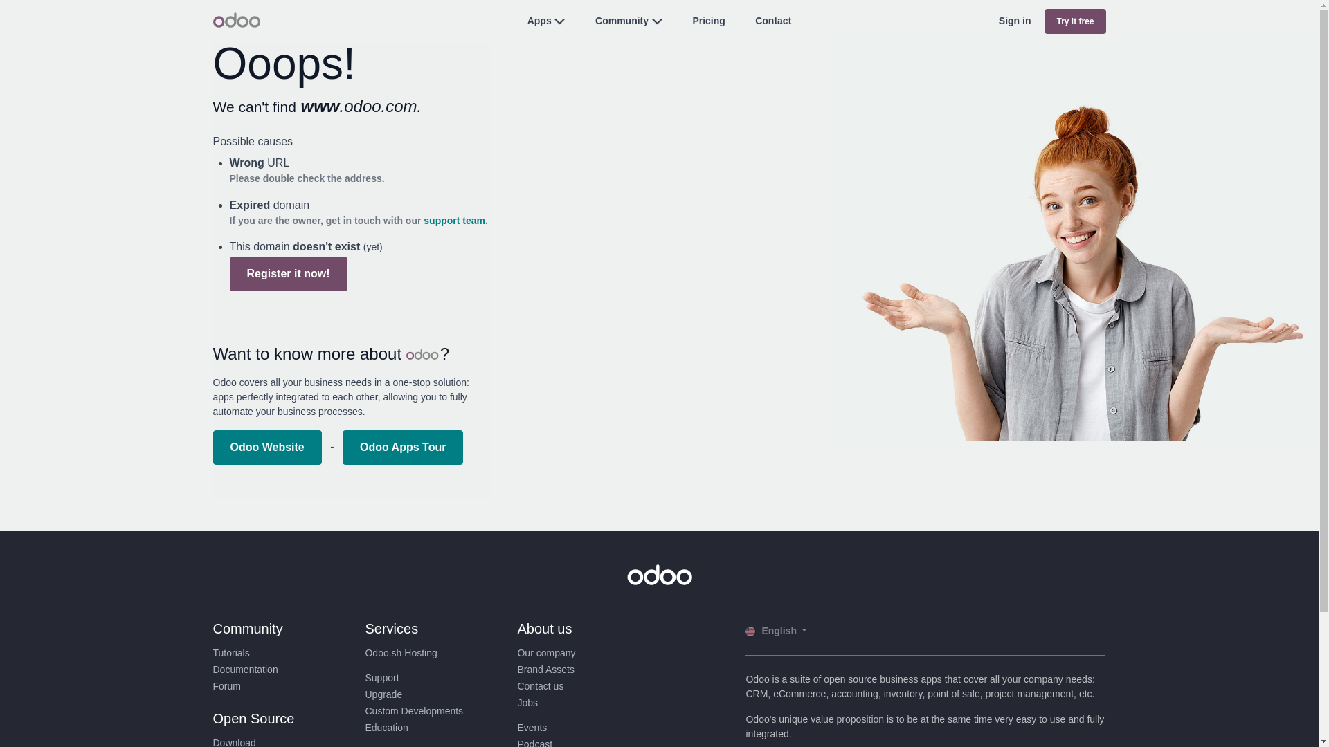  Describe the element at coordinates (237, 19) in the screenshot. I see `Odoo` at that location.